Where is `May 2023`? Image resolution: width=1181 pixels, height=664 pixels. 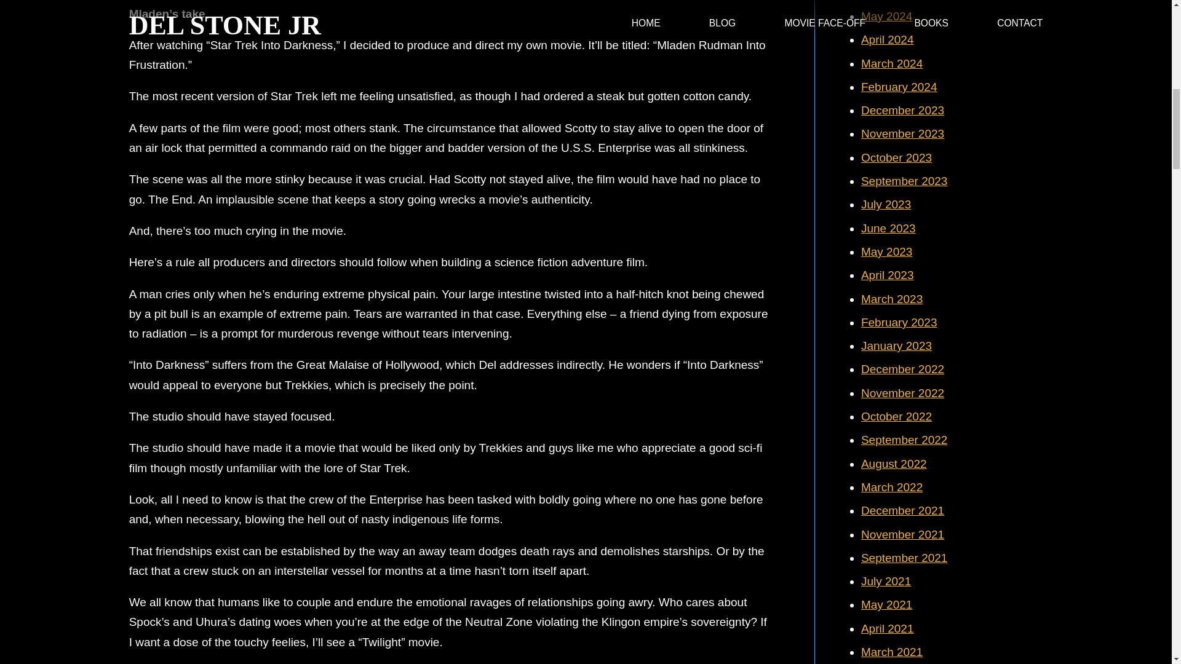 May 2023 is located at coordinates (886, 251).